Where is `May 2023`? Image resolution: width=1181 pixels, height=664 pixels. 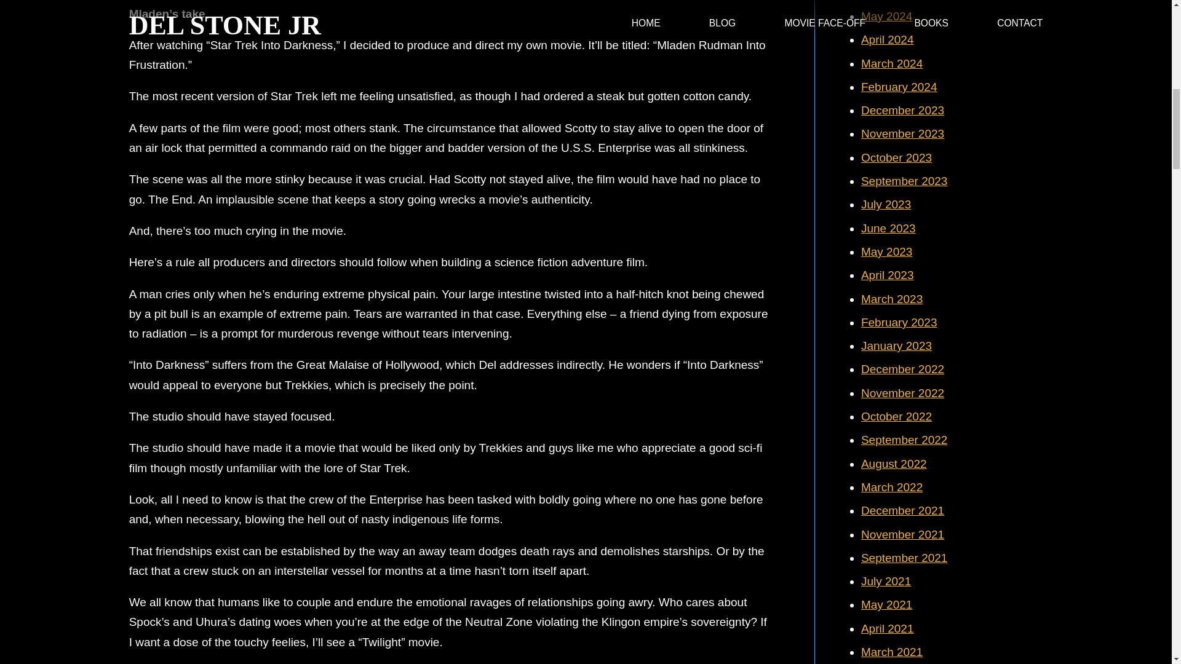 May 2023 is located at coordinates (886, 251).